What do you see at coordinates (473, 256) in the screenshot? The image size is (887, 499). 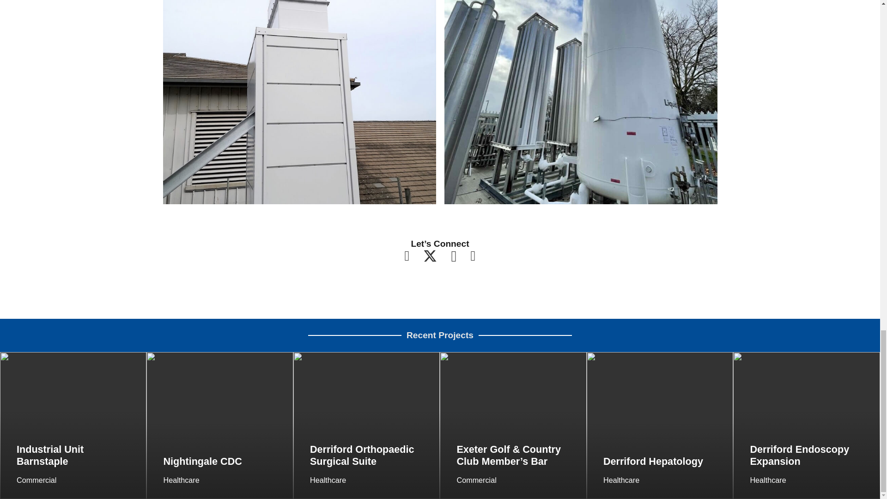 I see `LinkedIn` at bounding box center [473, 256].